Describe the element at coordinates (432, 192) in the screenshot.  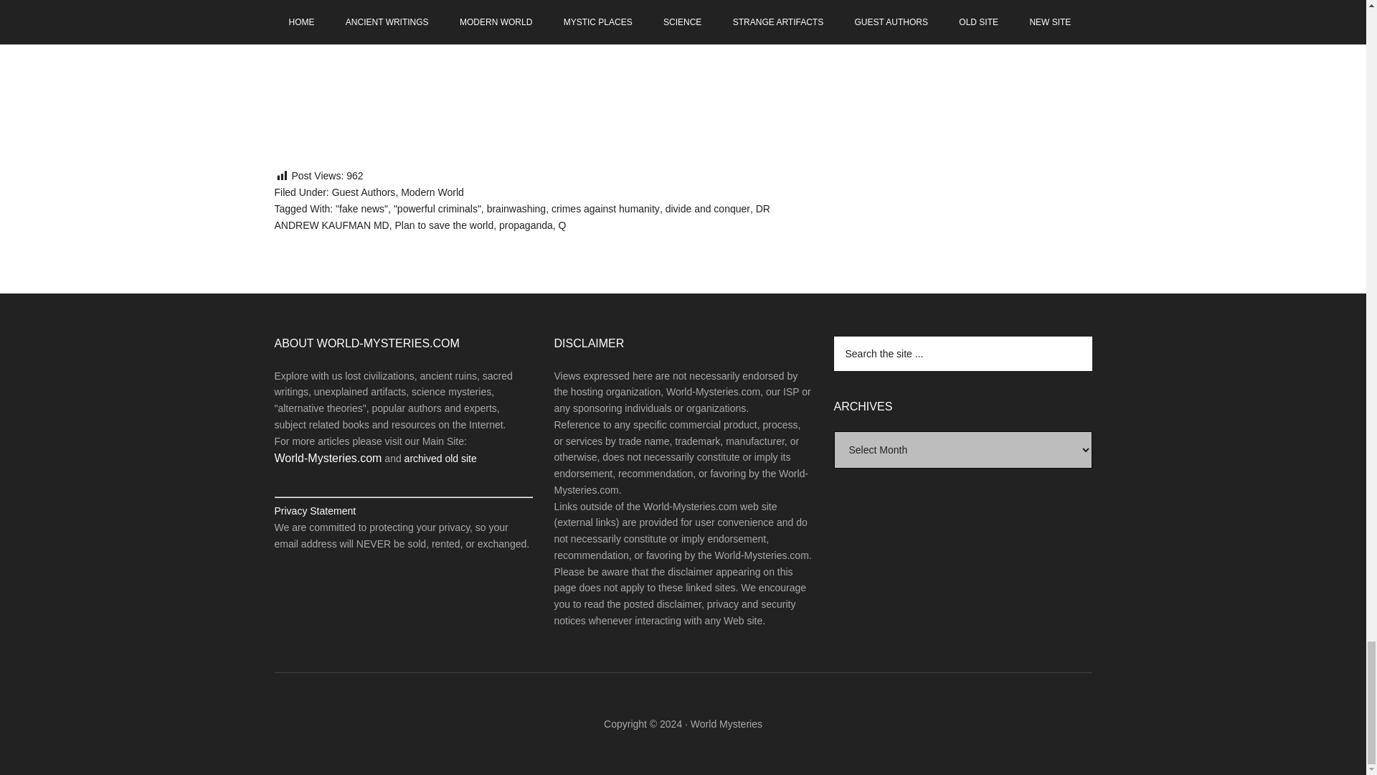
I see `Modern World` at that location.